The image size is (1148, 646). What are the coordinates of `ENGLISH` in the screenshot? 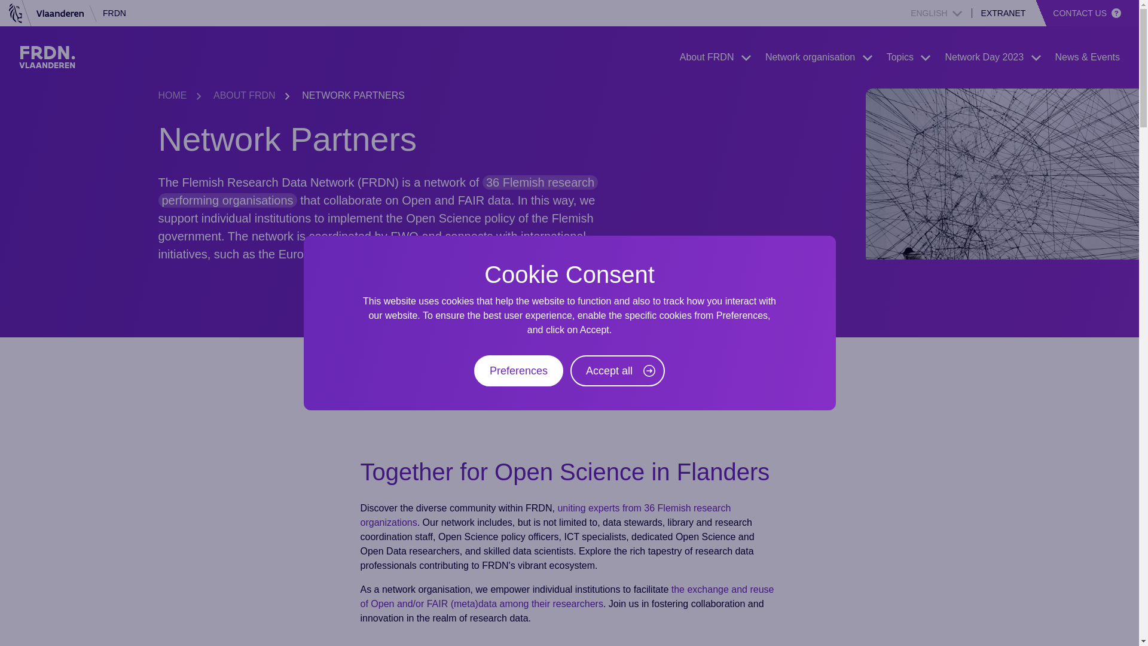 It's located at (936, 13).